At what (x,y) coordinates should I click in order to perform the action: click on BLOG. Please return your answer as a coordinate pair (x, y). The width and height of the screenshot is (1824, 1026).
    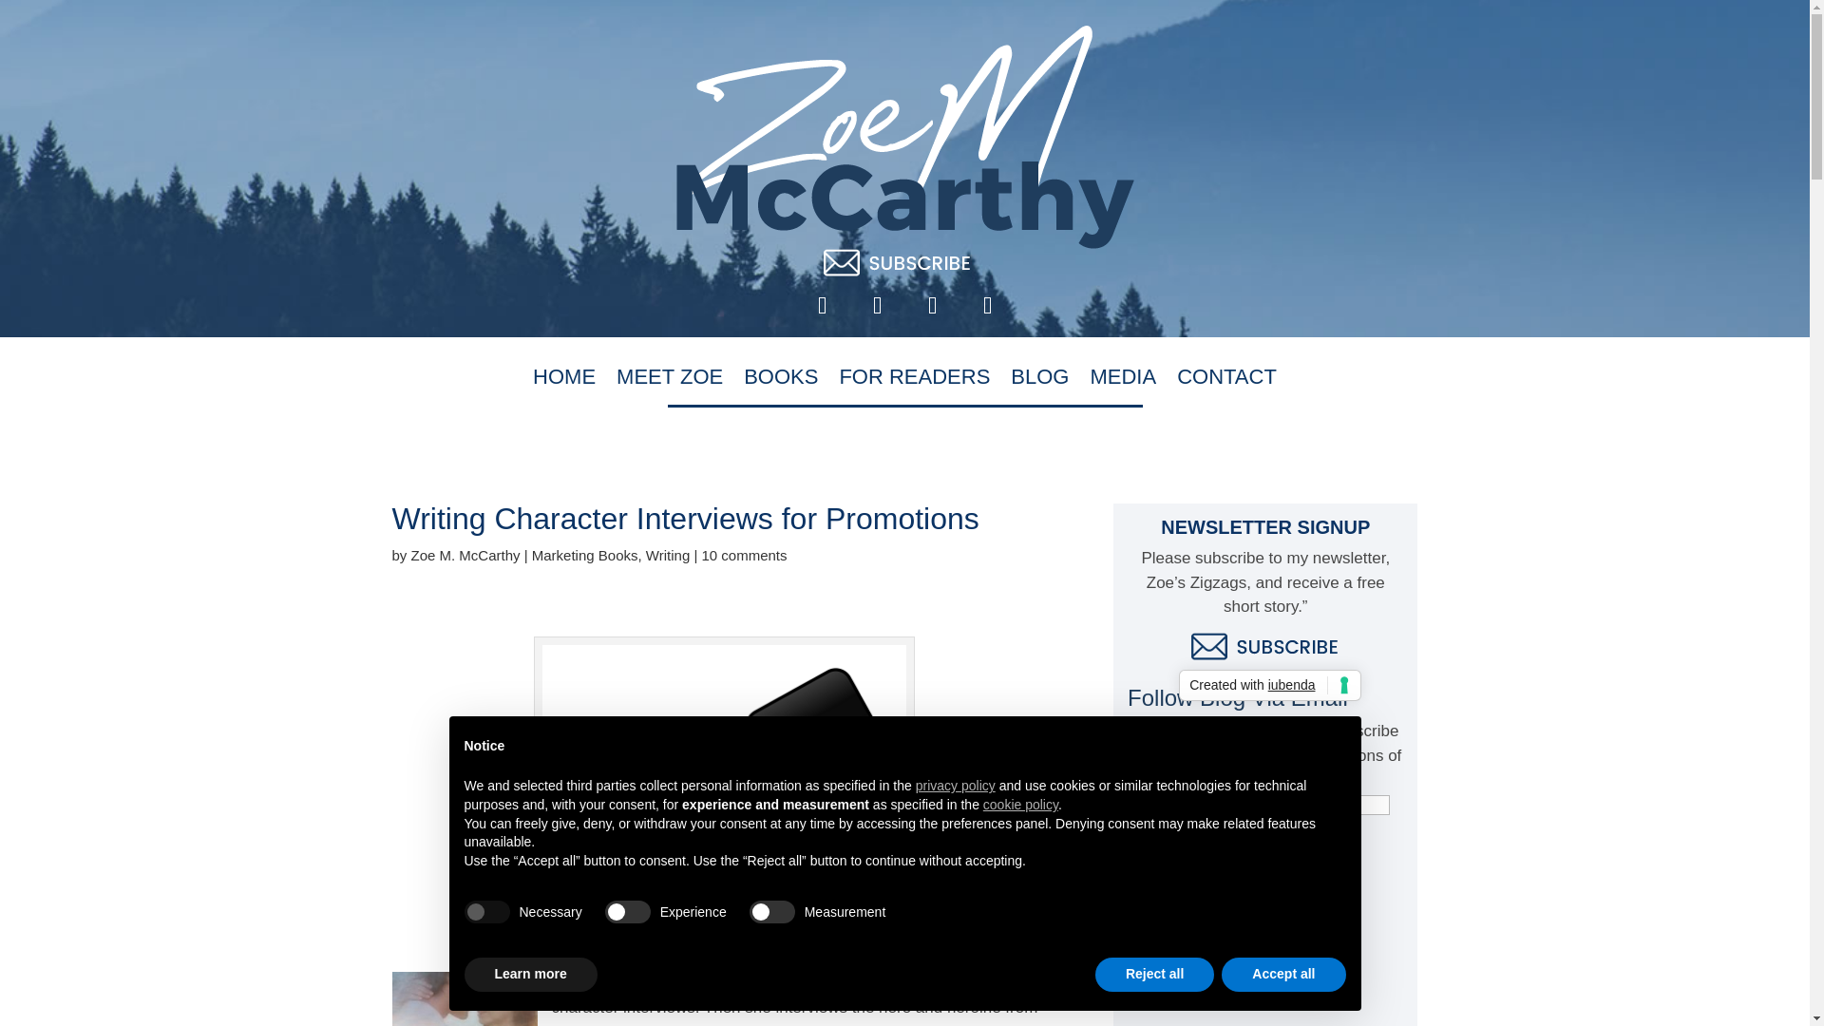
    Looking at the image, I should click on (1039, 380).